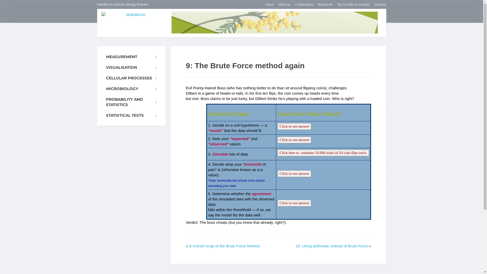 The height and width of the screenshot is (274, 487). I want to click on MICROBIOLOGY, so click(131, 89).